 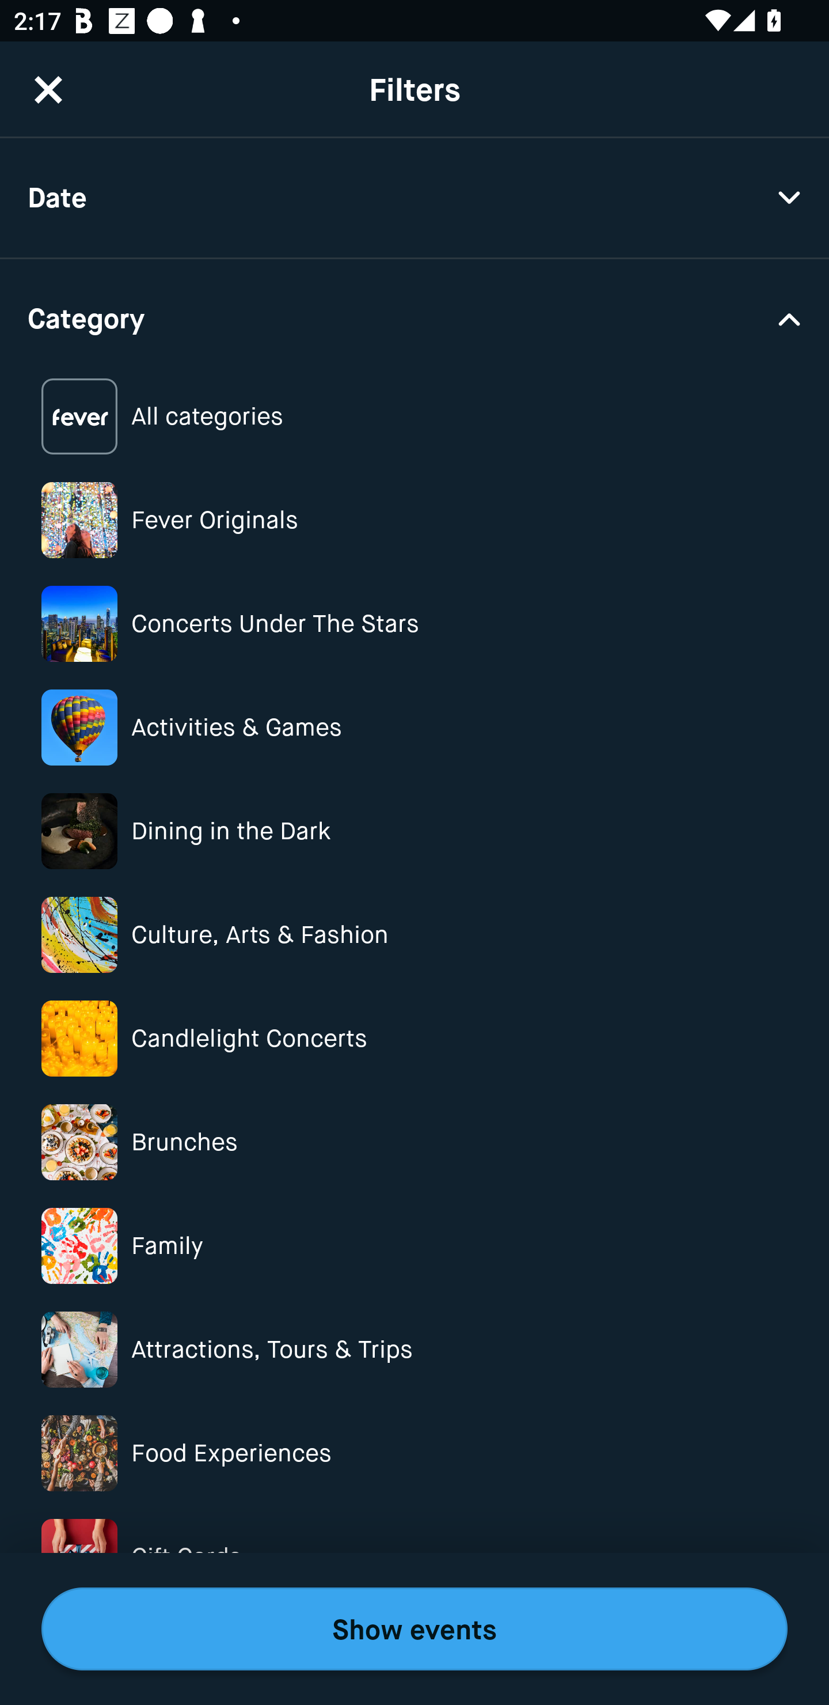 What do you see at coordinates (414, 727) in the screenshot?
I see `Category Image Activities & Games` at bounding box center [414, 727].